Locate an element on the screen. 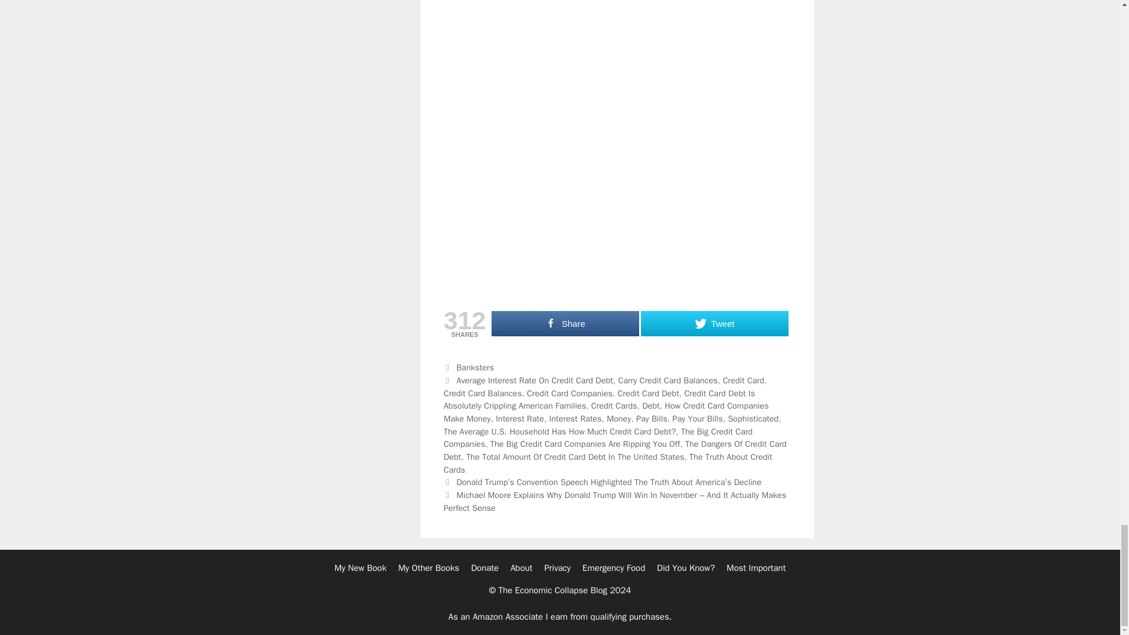  Sophisticated is located at coordinates (753, 419).